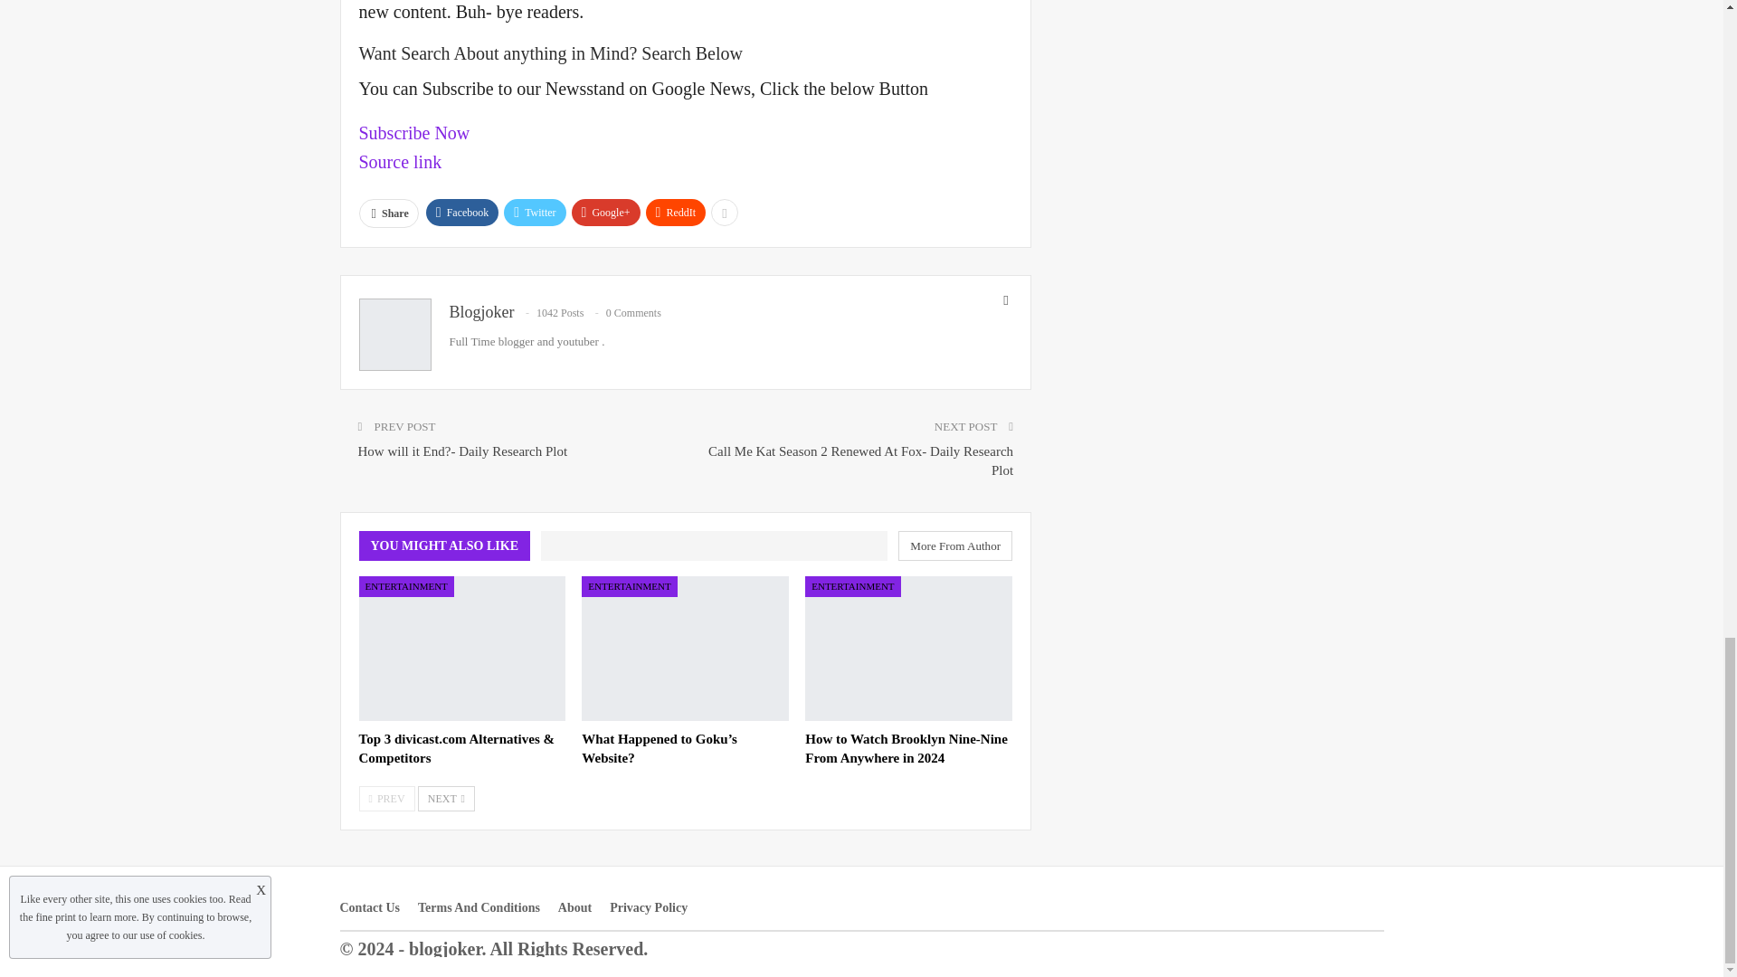 The image size is (1737, 977). Describe the element at coordinates (906, 747) in the screenshot. I see `How to Watch Brooklyn Nine-Nine From Anywhere in 2024` at that location.